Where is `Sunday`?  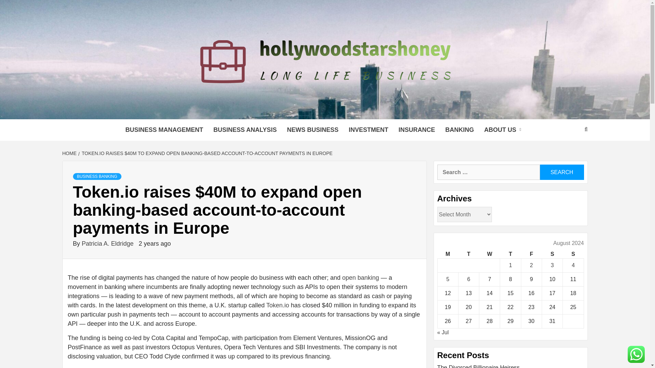 Sunday is located at coordinates (573, 254).